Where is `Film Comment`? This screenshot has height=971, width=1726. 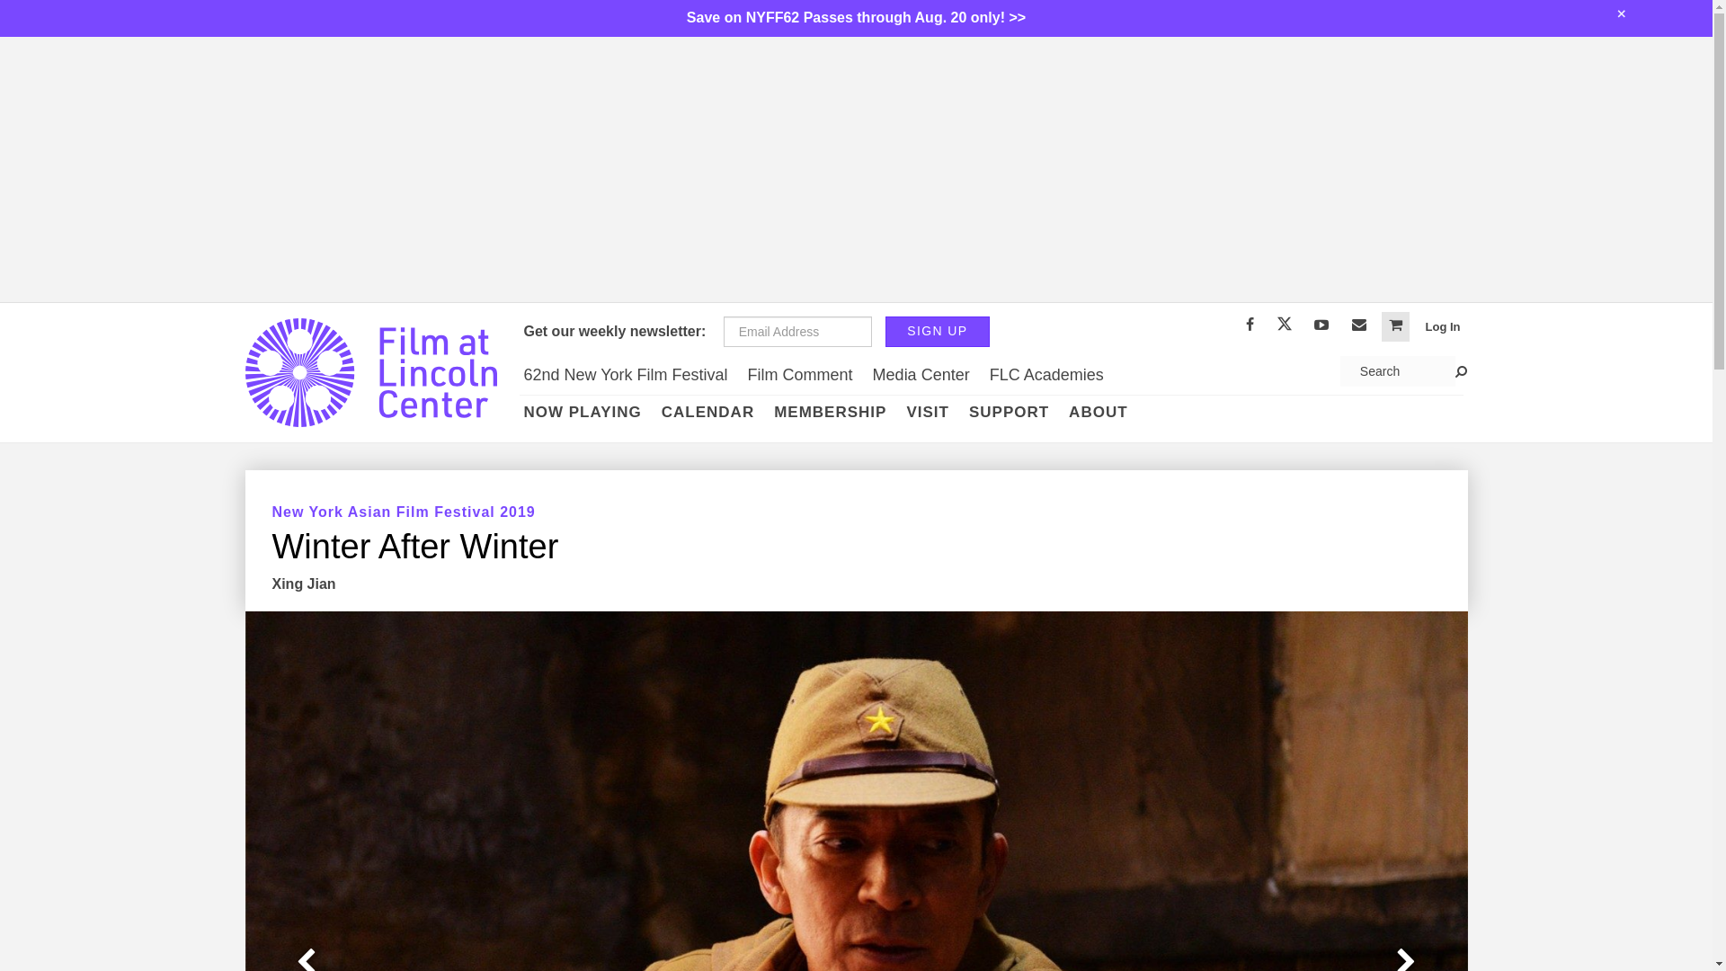 Film Comment is located at coordinates (800, 375).